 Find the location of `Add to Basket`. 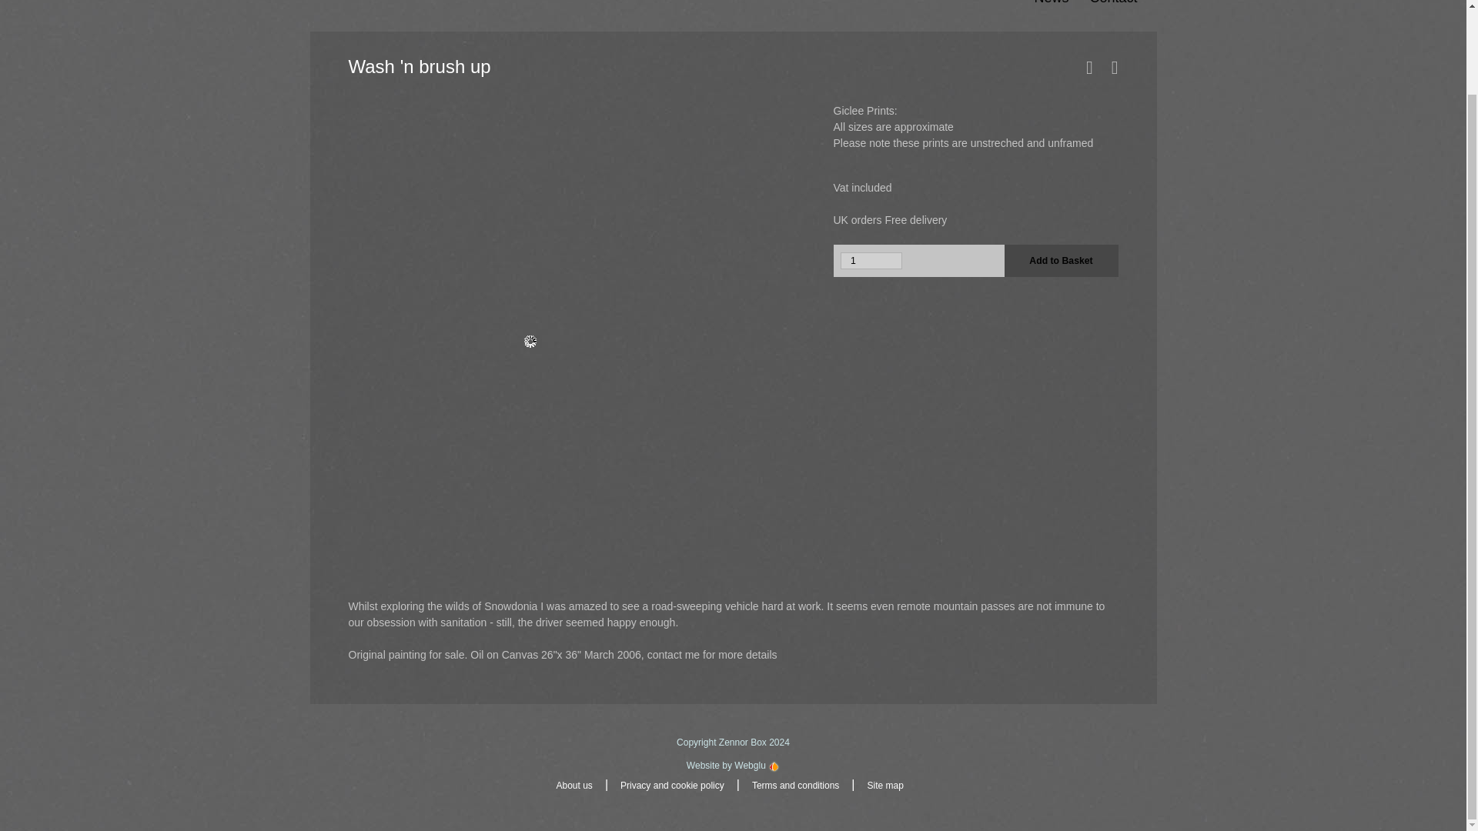

Add to Basket is located at coordinates (1060, 260).